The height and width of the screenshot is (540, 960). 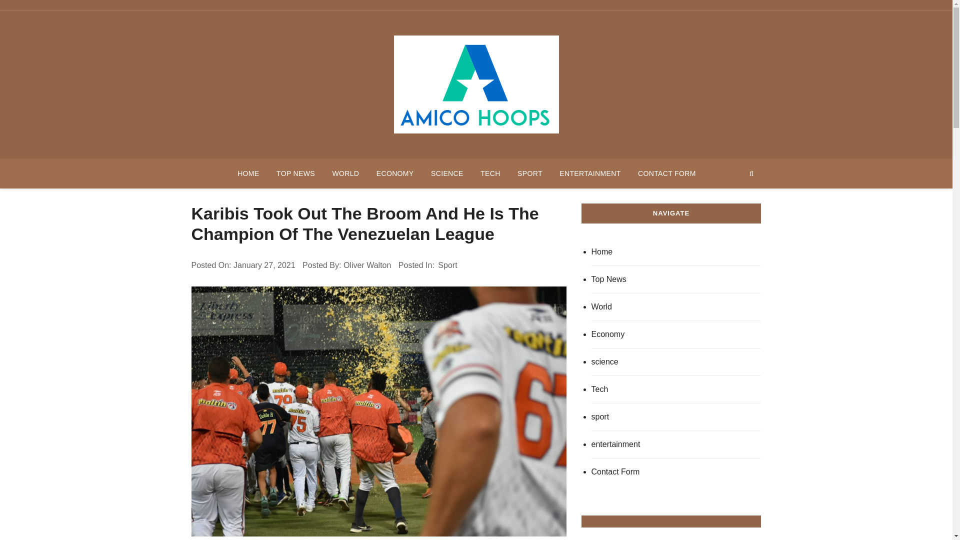 What do you see at coordinates (676, 280) in the screenshot?
I see `Top News` at bounding box center [676, 280].